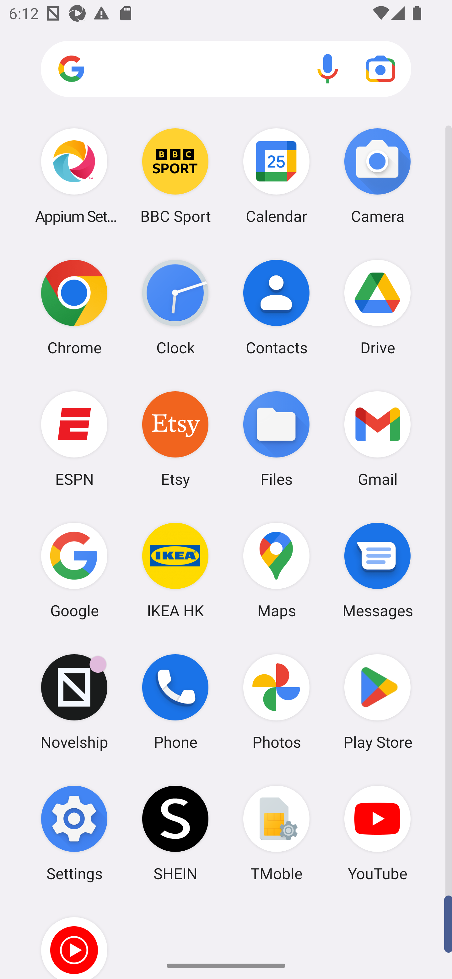 This screenshot has width=452, height=979. Describe the element at coordinates (74, 176) in the screenshot. I see `Appium Settings` at that location.